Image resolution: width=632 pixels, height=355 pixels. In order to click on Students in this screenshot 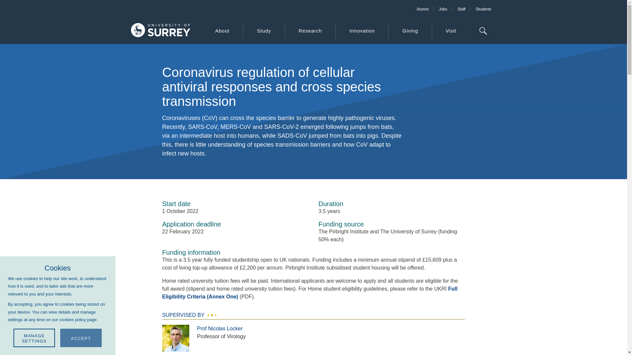, I will do `click(483, 9)`.